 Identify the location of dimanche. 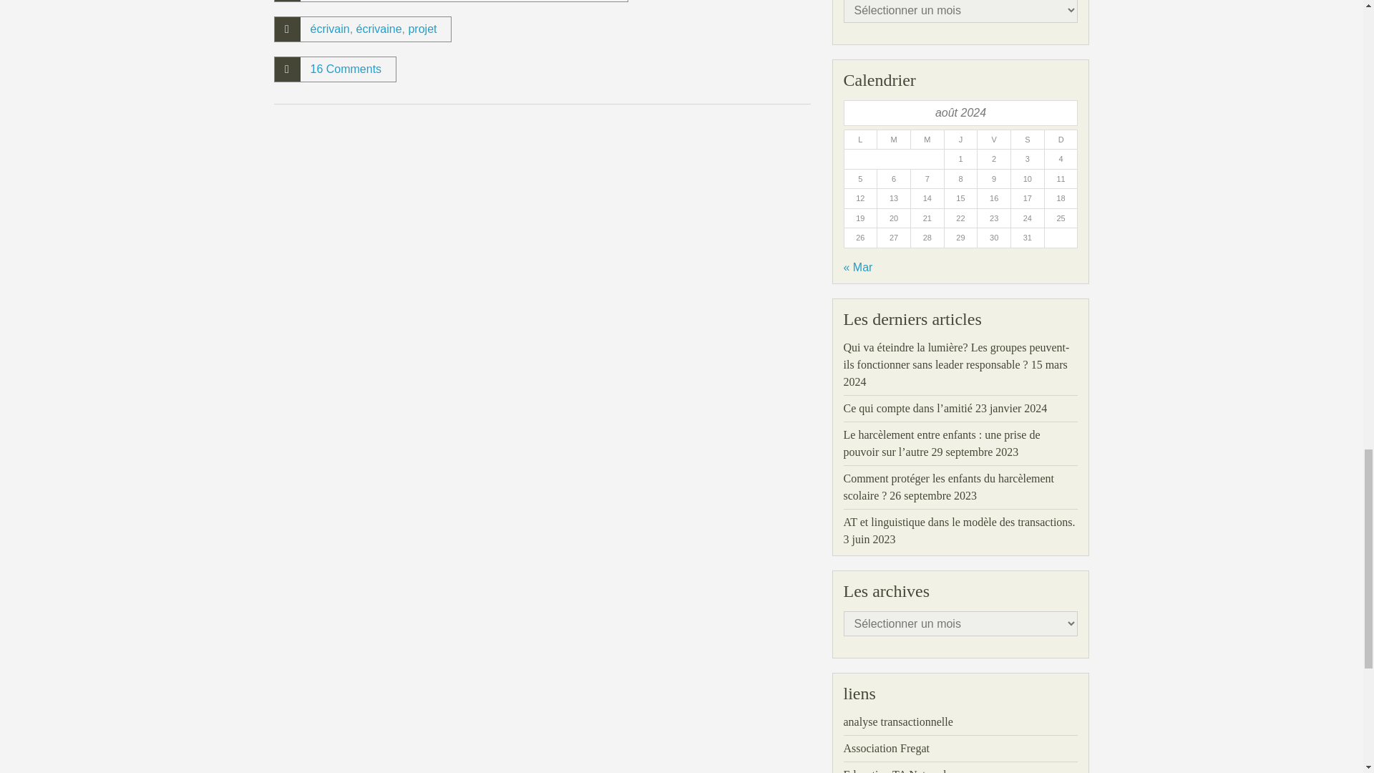
(1061, 140).